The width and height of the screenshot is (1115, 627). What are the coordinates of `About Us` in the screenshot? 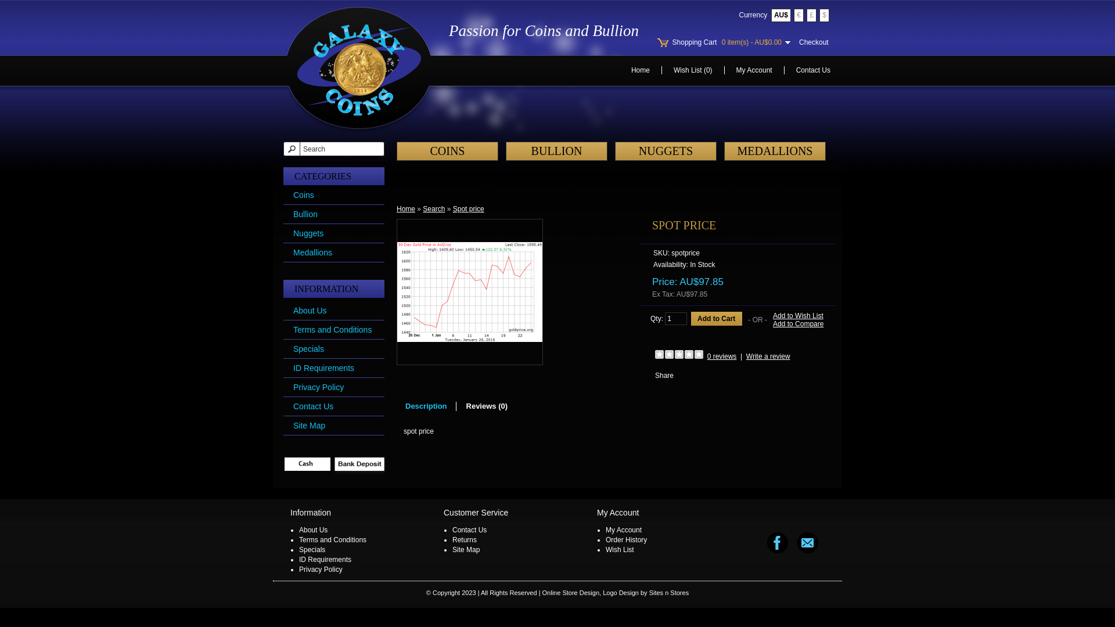 It's located at (310, 311).